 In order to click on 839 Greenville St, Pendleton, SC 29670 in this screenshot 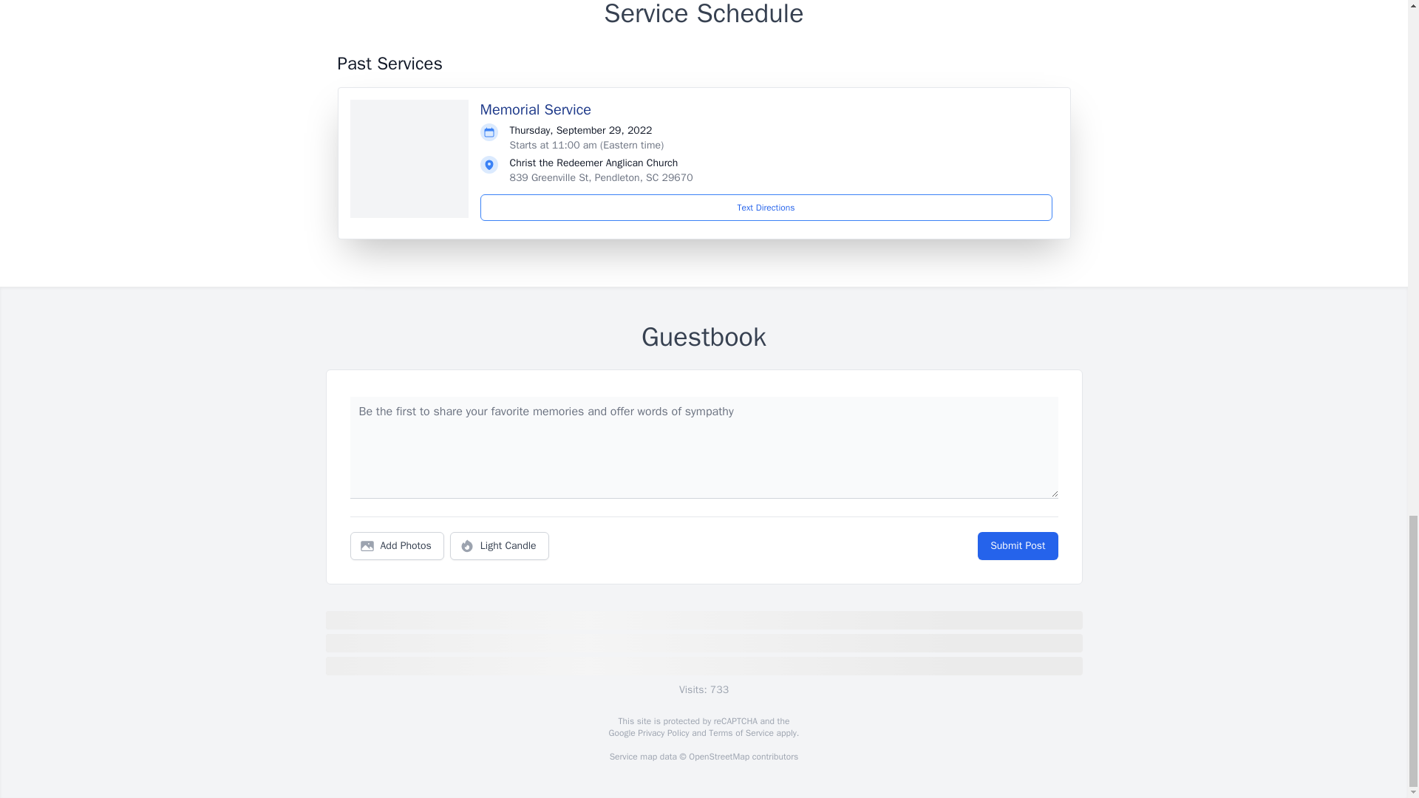, I will do `click(602, 177)`.